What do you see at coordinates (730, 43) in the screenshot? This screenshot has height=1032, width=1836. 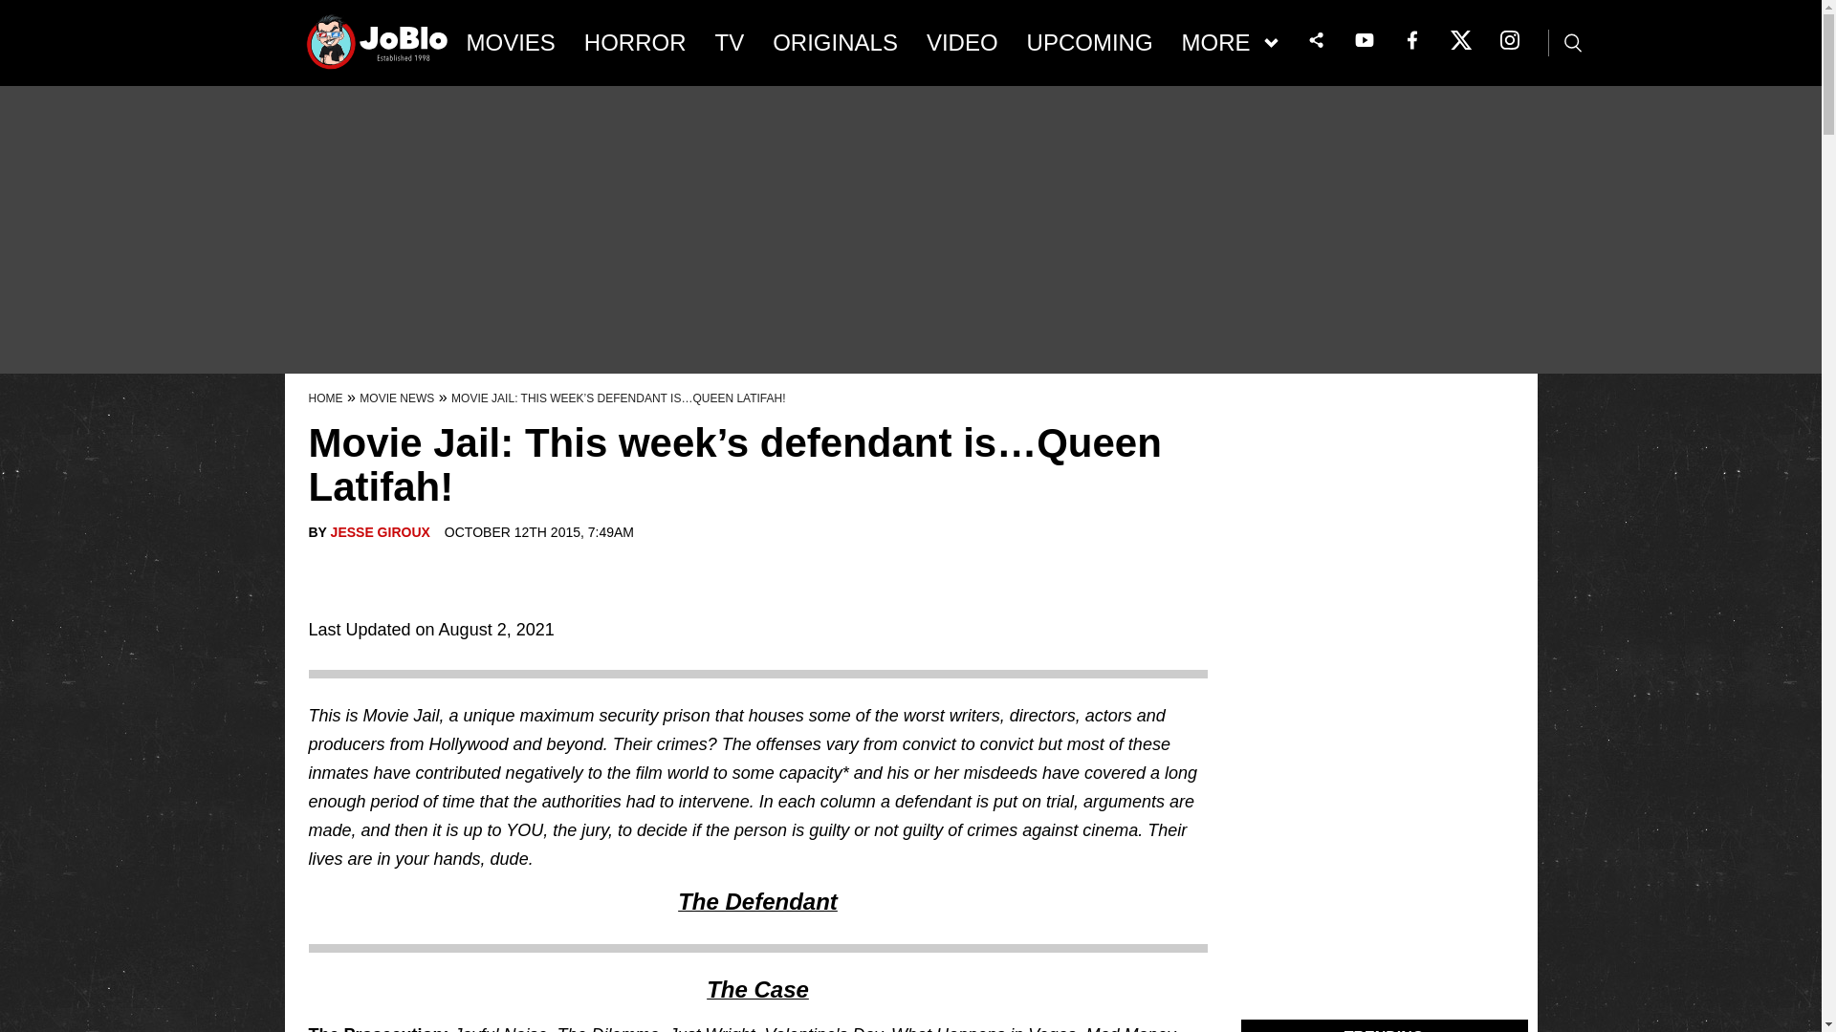 I see `TV` at bounding box center [730, 43].